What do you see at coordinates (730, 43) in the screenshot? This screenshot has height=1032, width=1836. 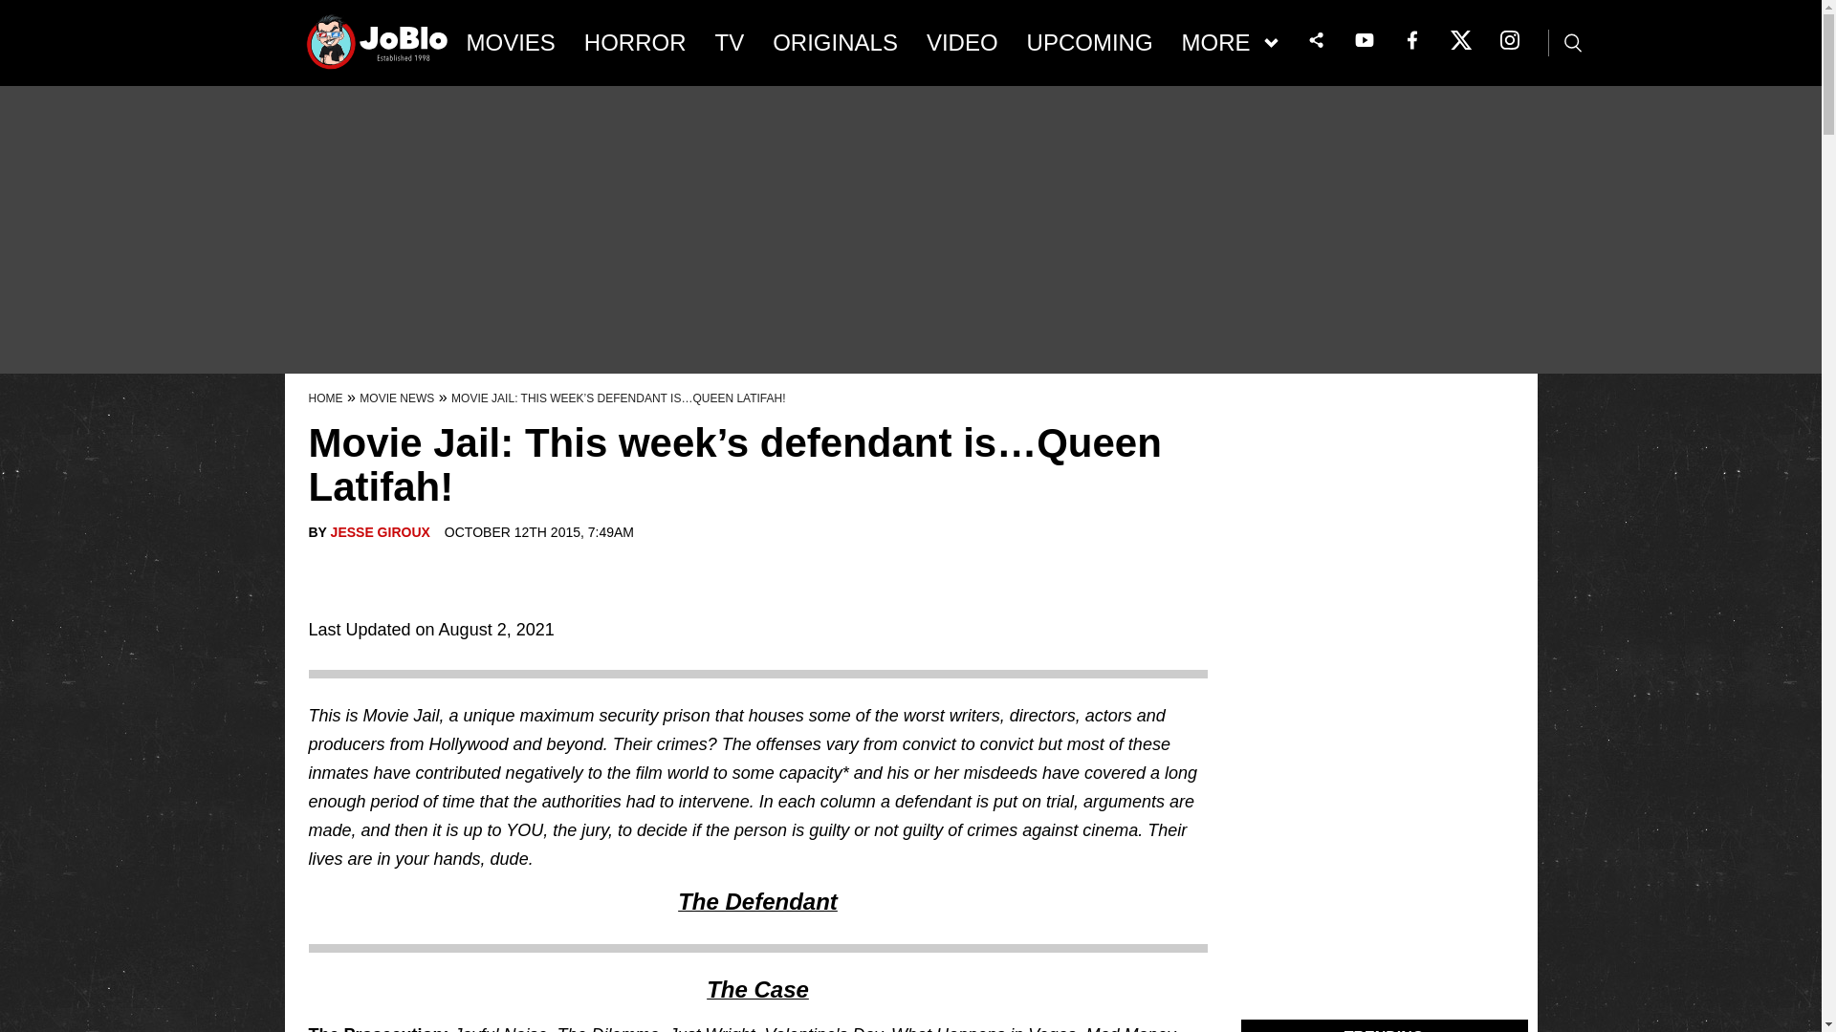 I see `TV` at bounding box center [730, 43].